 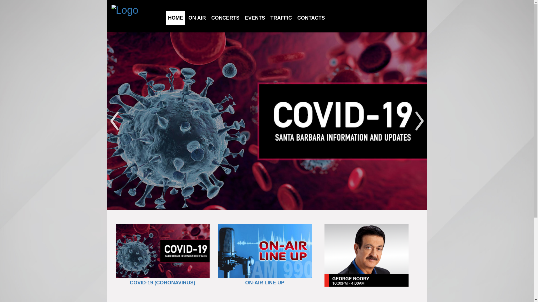 What do you see at coordinates (265, 283) in the screenshot?
I see `ON-AIR LINE UP` at bounding box center [265, 283].